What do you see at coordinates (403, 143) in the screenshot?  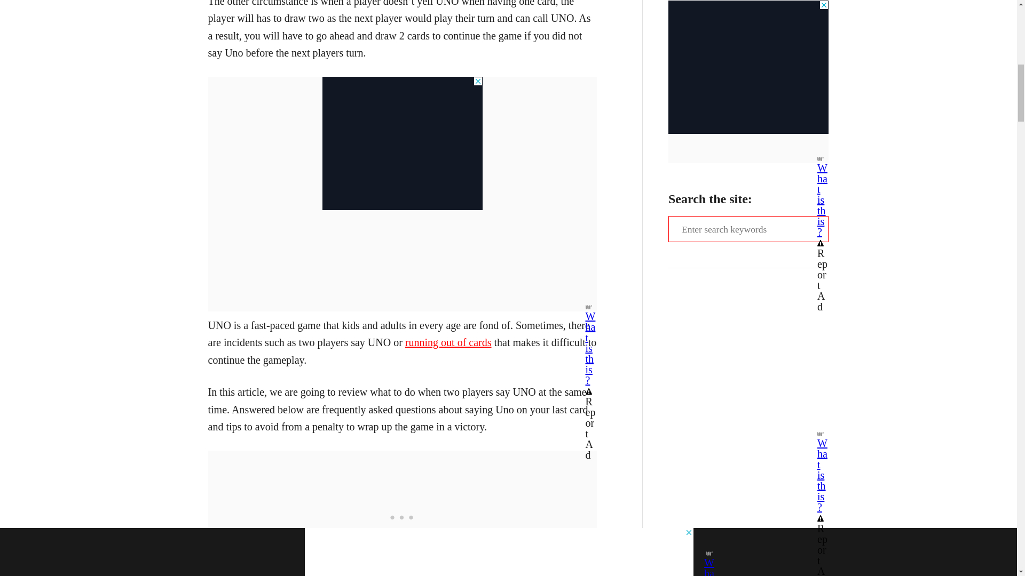 I see `3rd party ad content` at bounding box center [403, 143].